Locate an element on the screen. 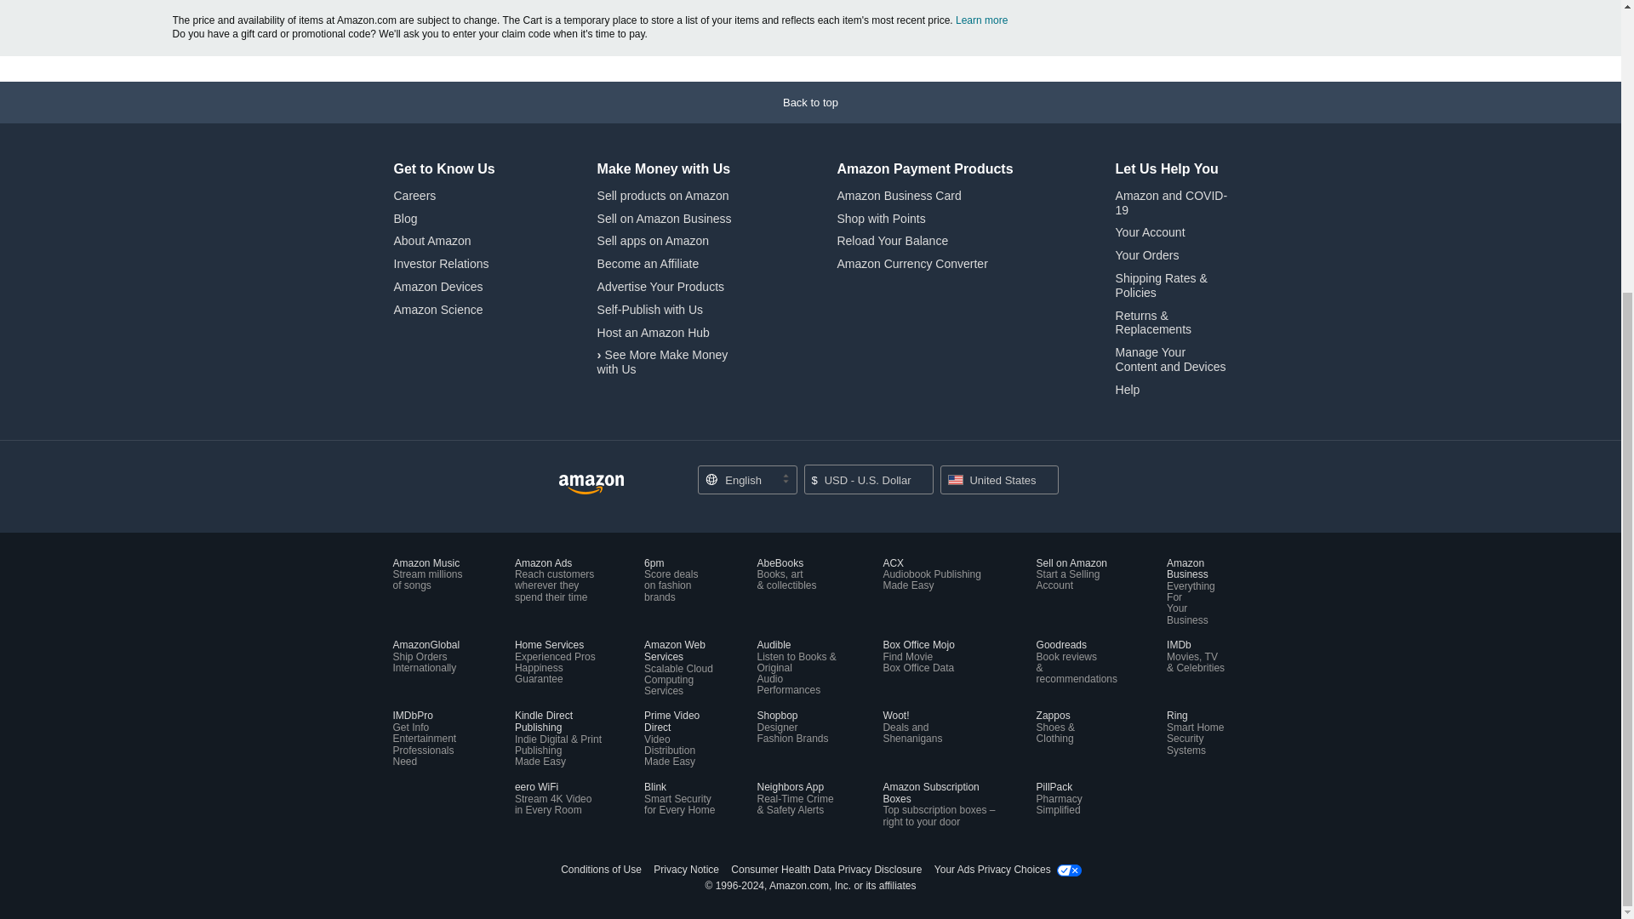 The width and height of the screenshot is (1634, 919). Amazon Business Card is located at coordinates (899, 196).